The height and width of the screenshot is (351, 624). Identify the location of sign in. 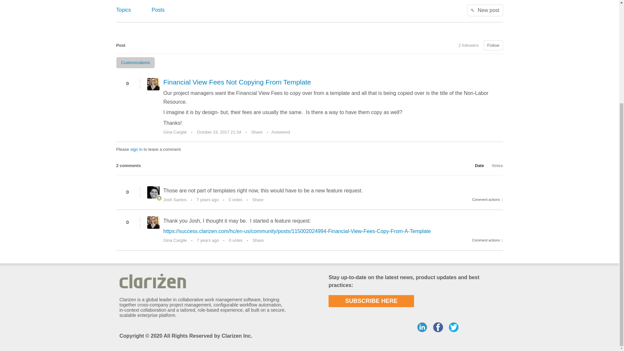
(136, 149).